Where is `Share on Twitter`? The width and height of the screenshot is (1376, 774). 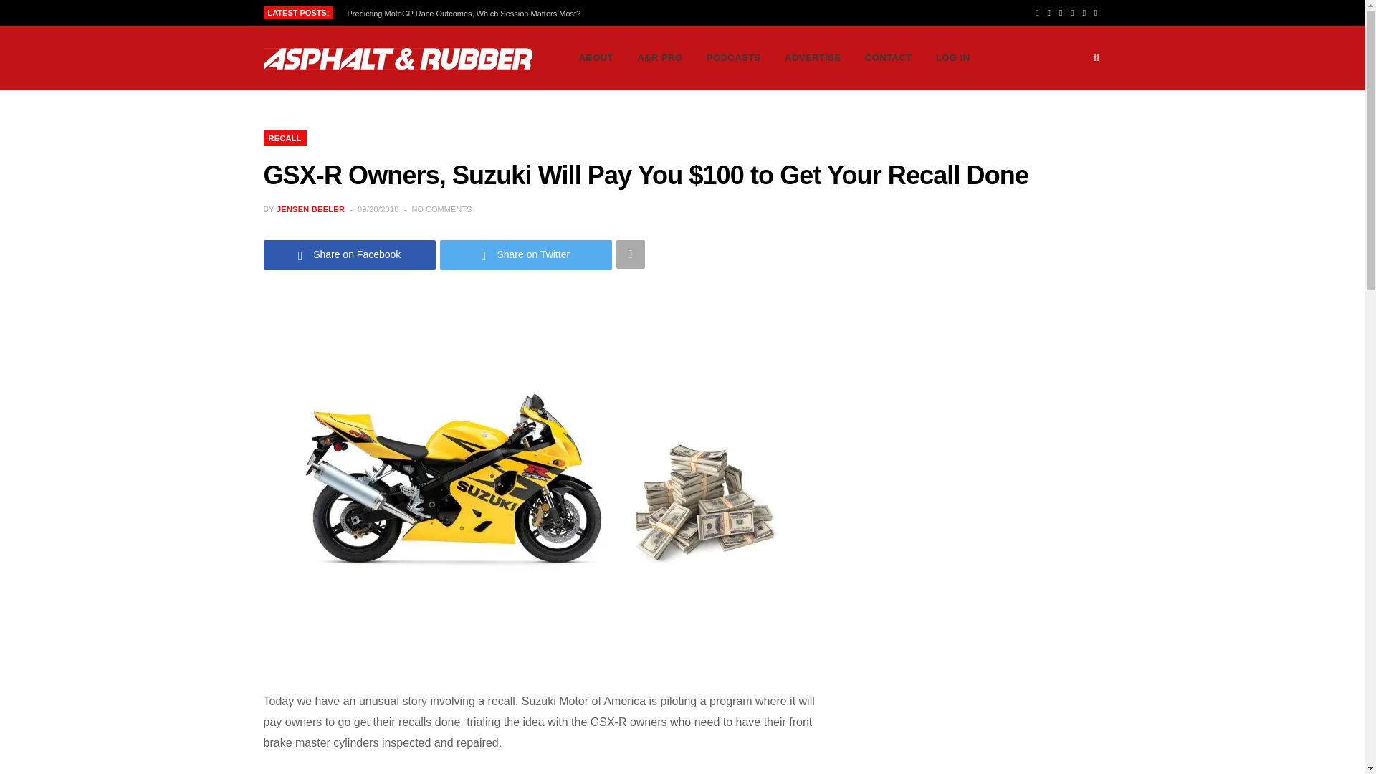
Share on Twitter is located at coordinates (526, 254).